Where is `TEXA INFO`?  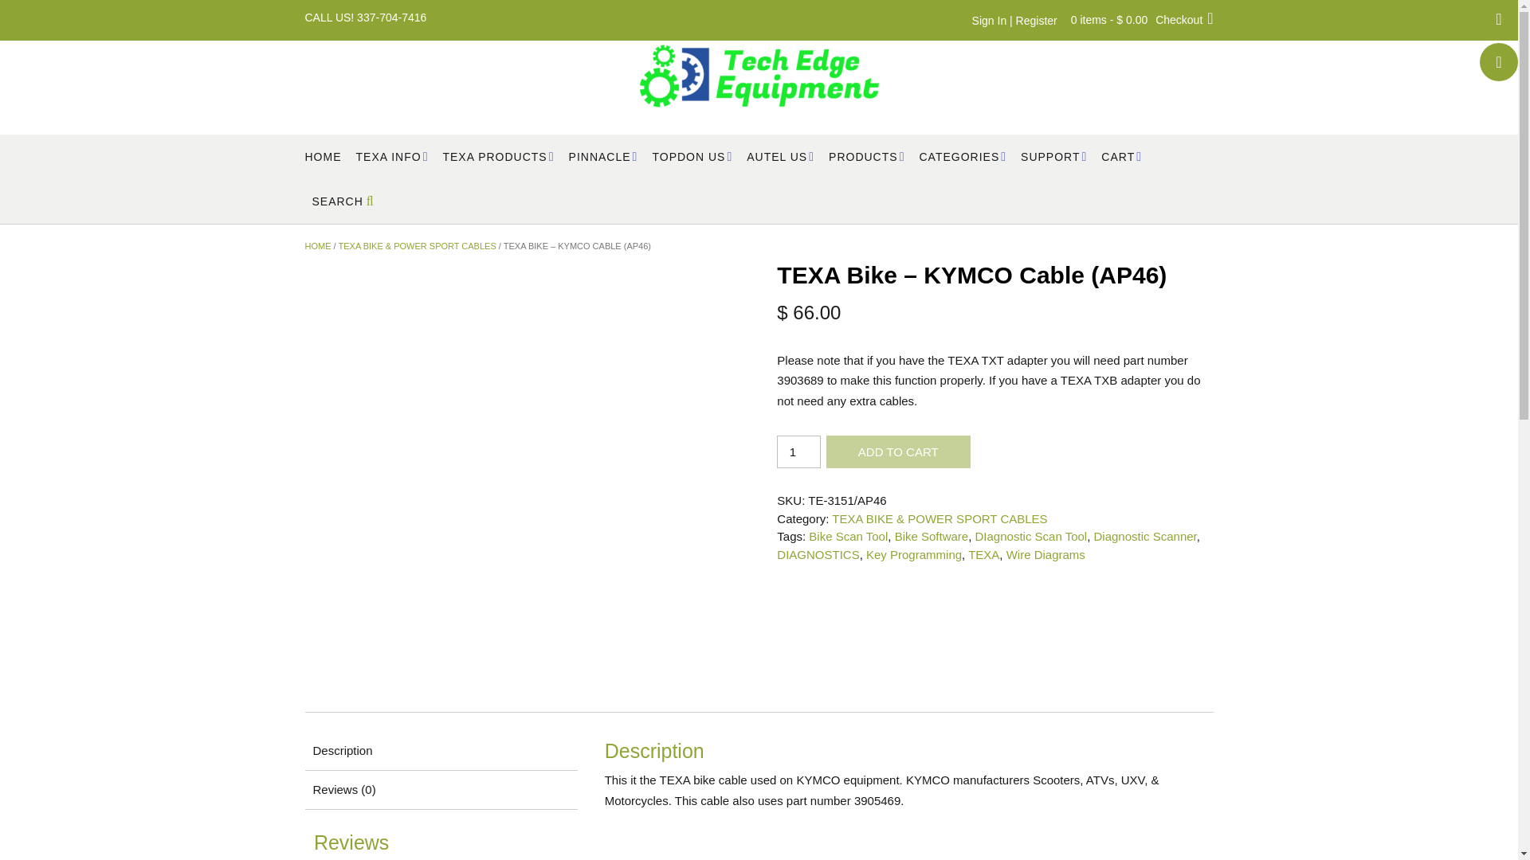
TEXA INFO is located at coordinates (391, 157).